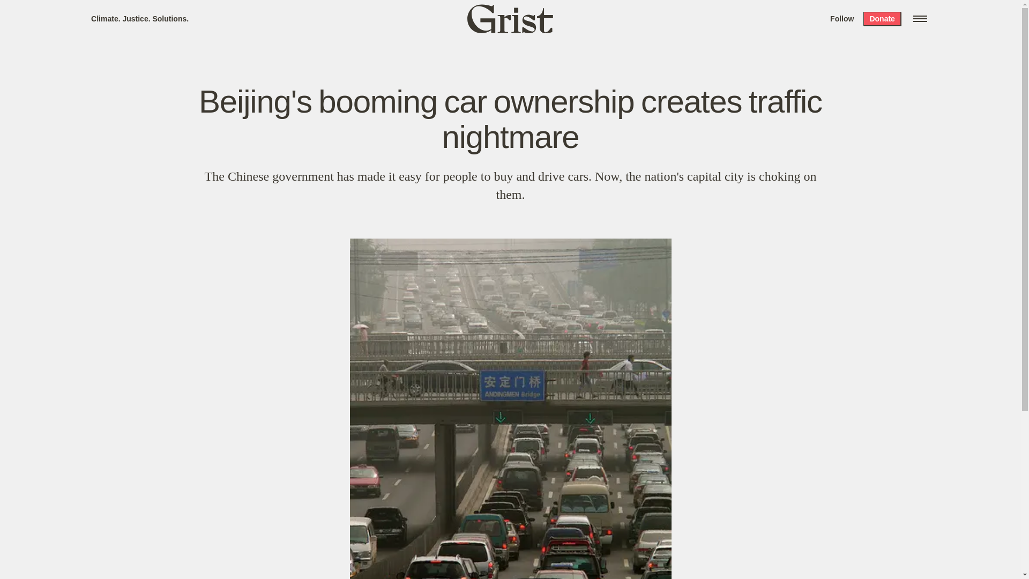  Describe the element at coordinates (842, 18) in the screenshot. I see `Follow` at that location.